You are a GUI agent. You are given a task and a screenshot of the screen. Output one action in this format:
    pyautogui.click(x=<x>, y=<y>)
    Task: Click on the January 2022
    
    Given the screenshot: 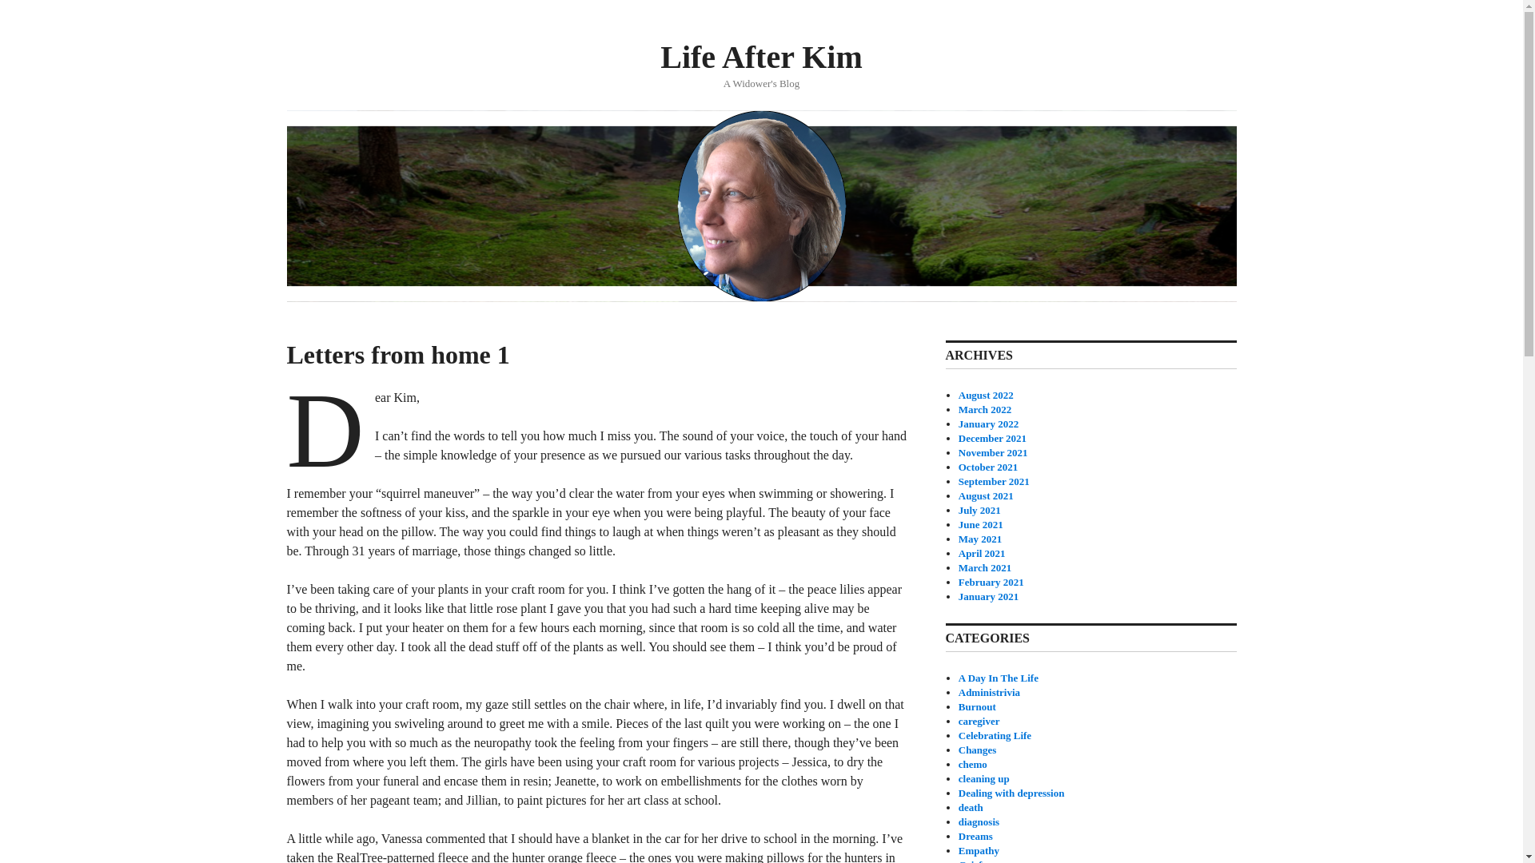 What is the action you would take?
    pyautogui.click(x=988, y=424)
    